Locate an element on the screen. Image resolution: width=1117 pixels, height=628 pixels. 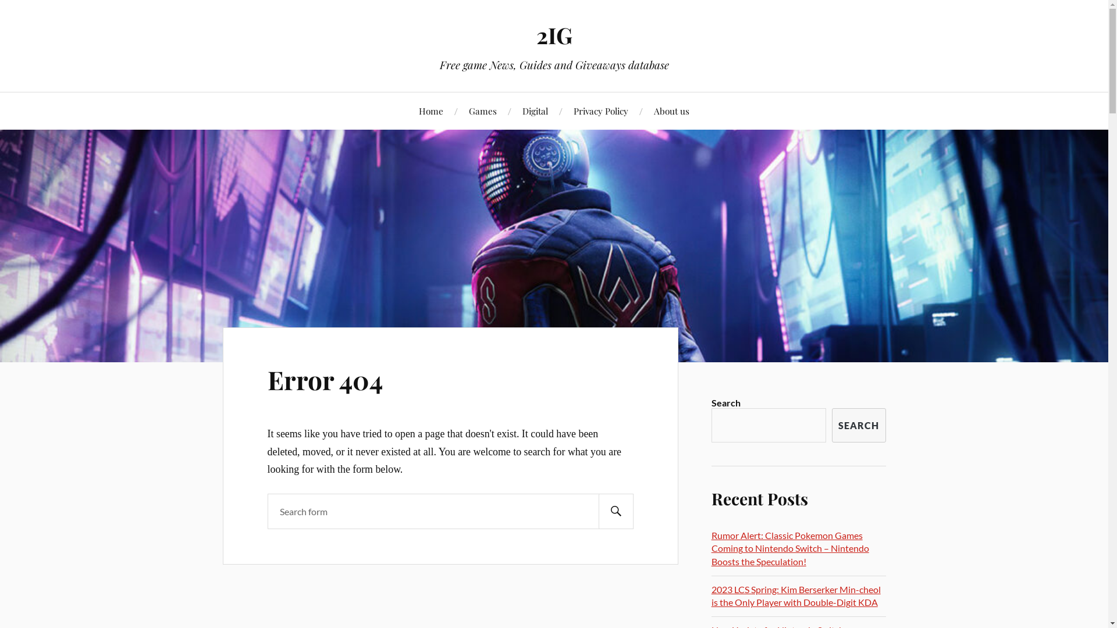
SEARCH is located at coordinates (859, 426).